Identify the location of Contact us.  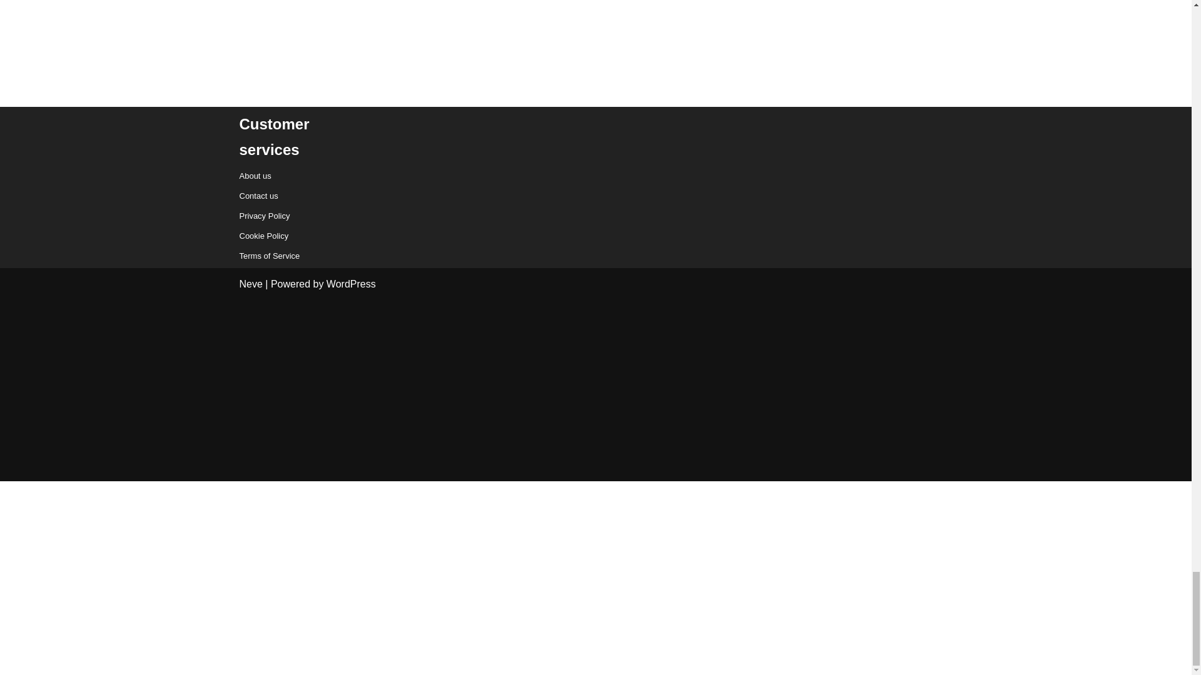
(258, 195).